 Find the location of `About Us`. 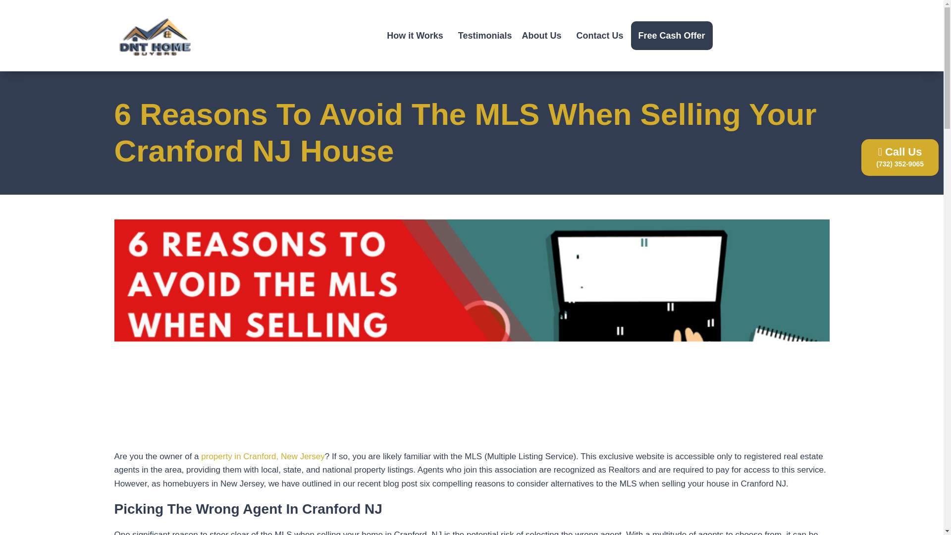

About Us is located at coordinates (544, 36).